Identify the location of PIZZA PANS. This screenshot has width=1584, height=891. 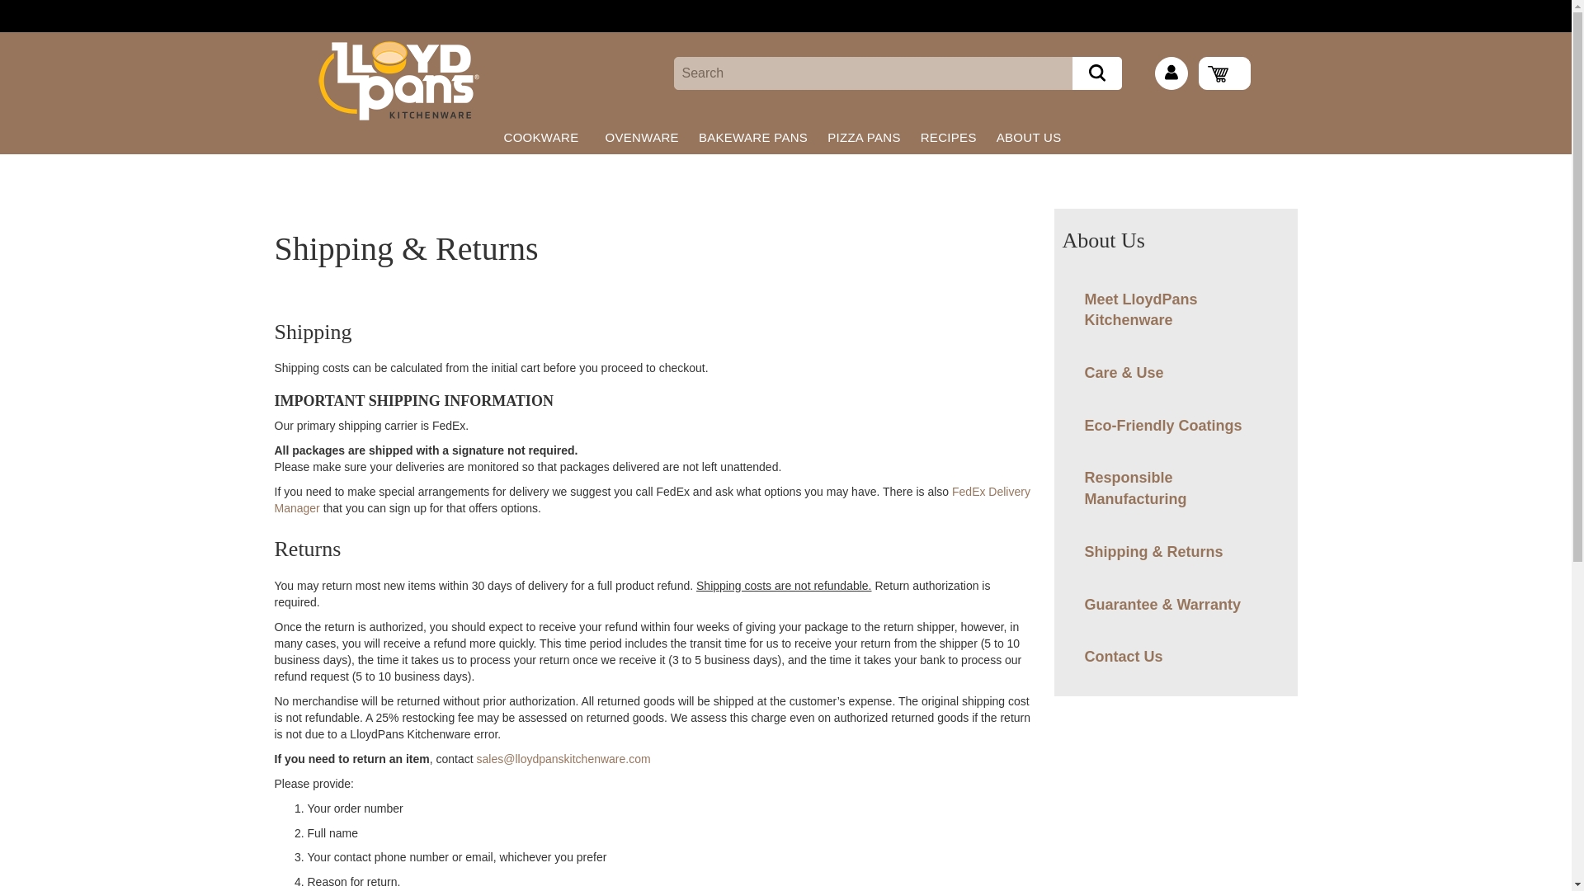
(864, 137).